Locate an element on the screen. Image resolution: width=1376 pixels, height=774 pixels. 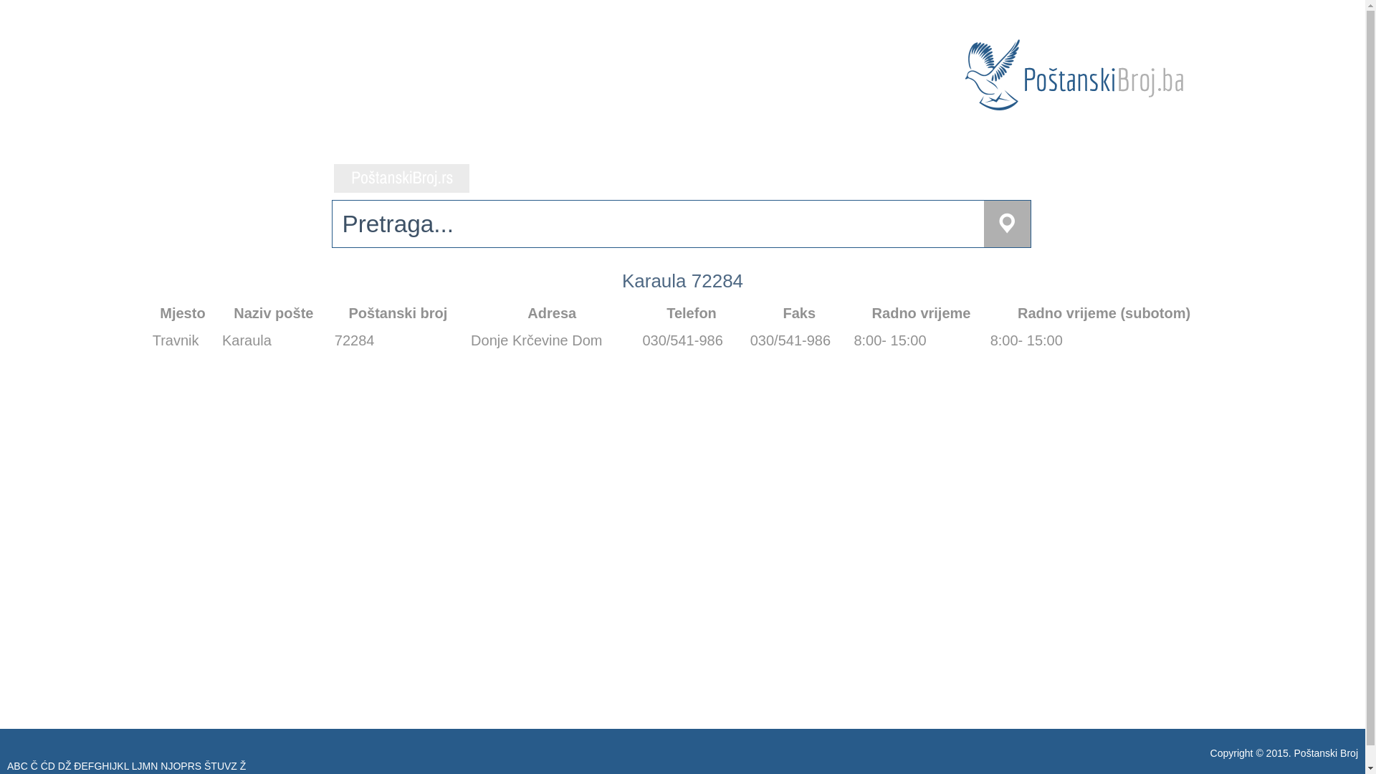
E is located at coordinates (85, 766).